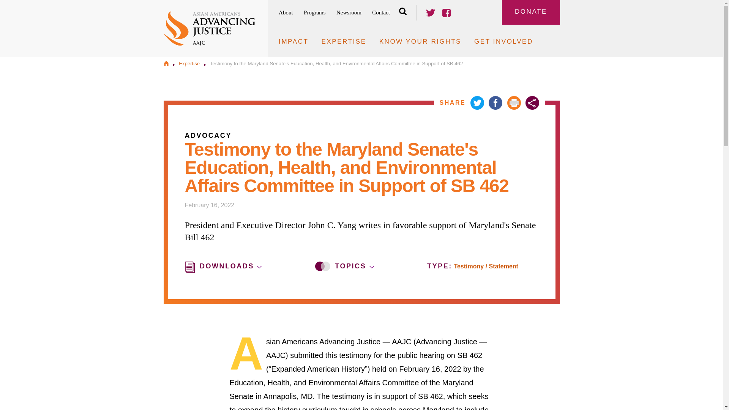  I want to click on Facebook, so click(447, 13).